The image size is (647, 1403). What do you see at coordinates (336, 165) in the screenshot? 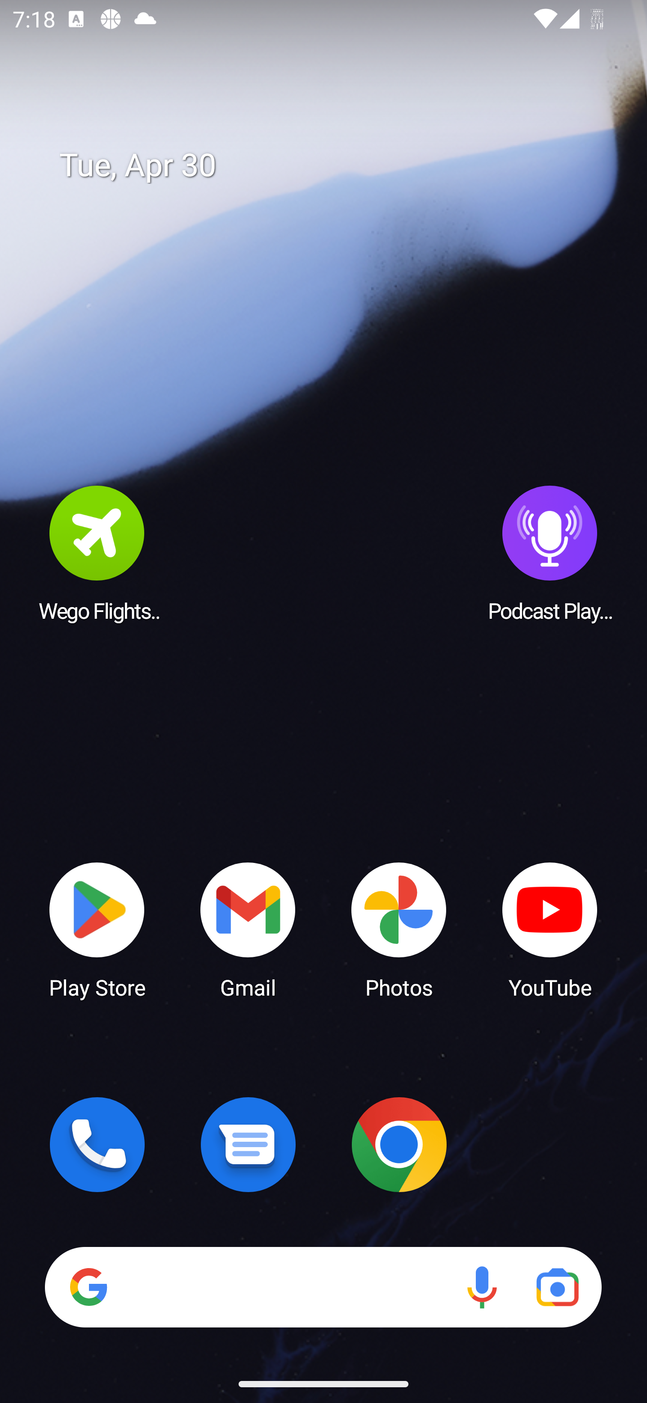
I see `Tue, Apr 30` at bounding box center [336, 165].